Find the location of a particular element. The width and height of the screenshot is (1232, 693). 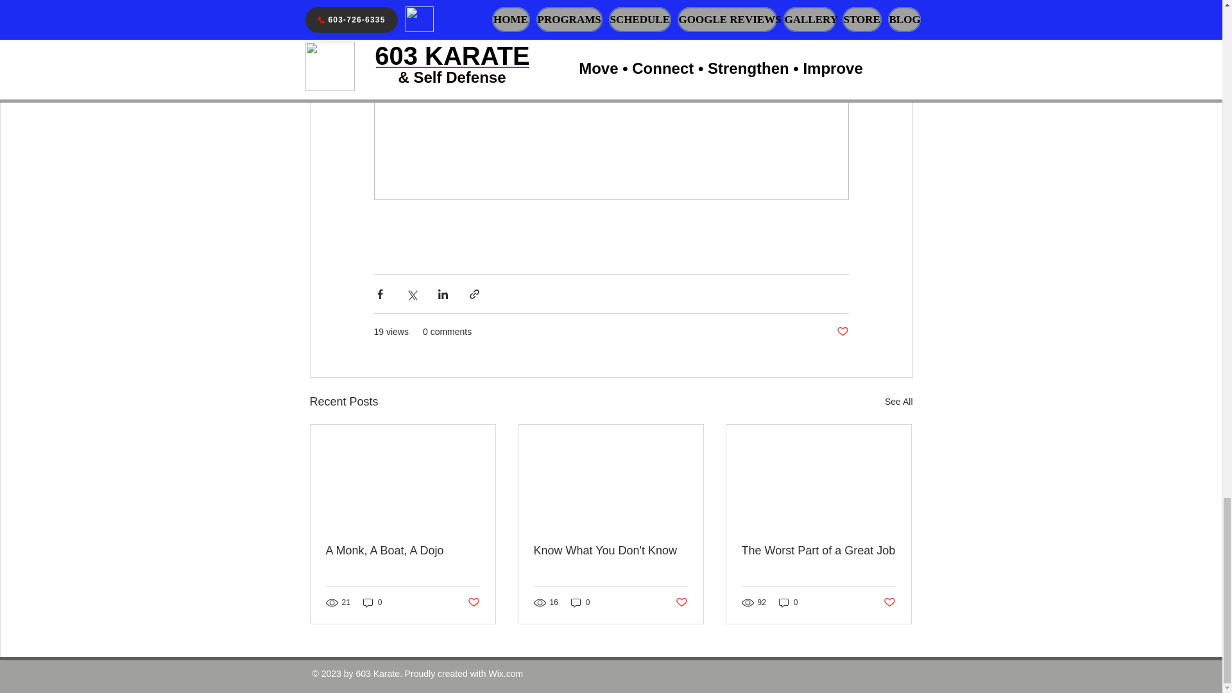

Post not marked as liked is located at coordinates (842, 332).